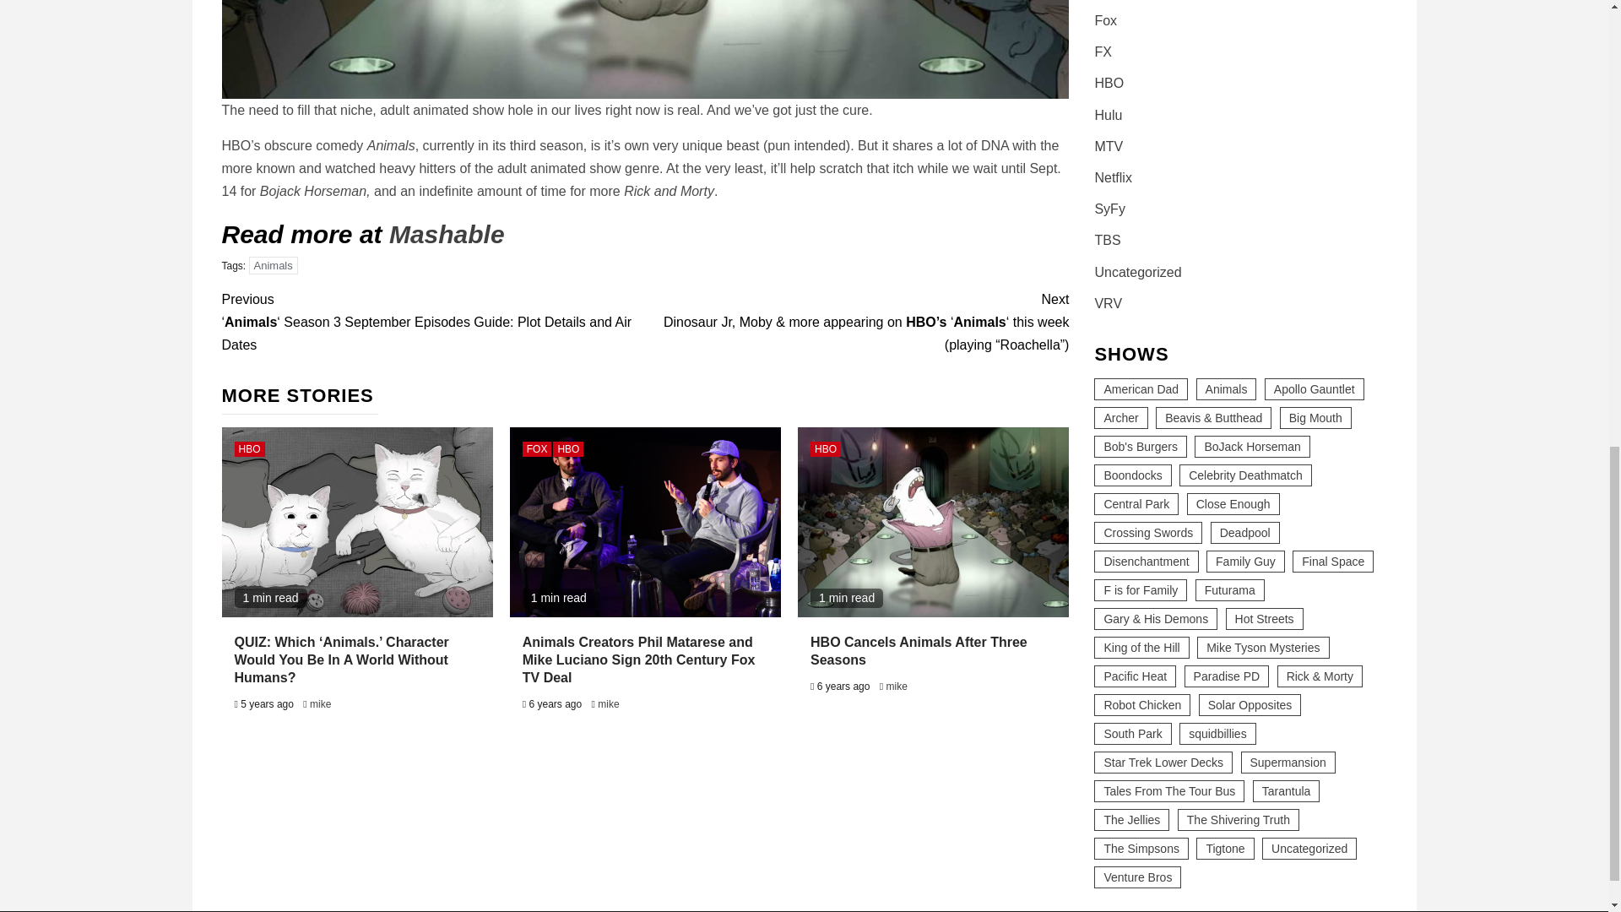 The height and width of the screenshot is (912, 1621). Describe the element at coordinates (446, 234) in the screenshot. I see `Mashable` at that location.